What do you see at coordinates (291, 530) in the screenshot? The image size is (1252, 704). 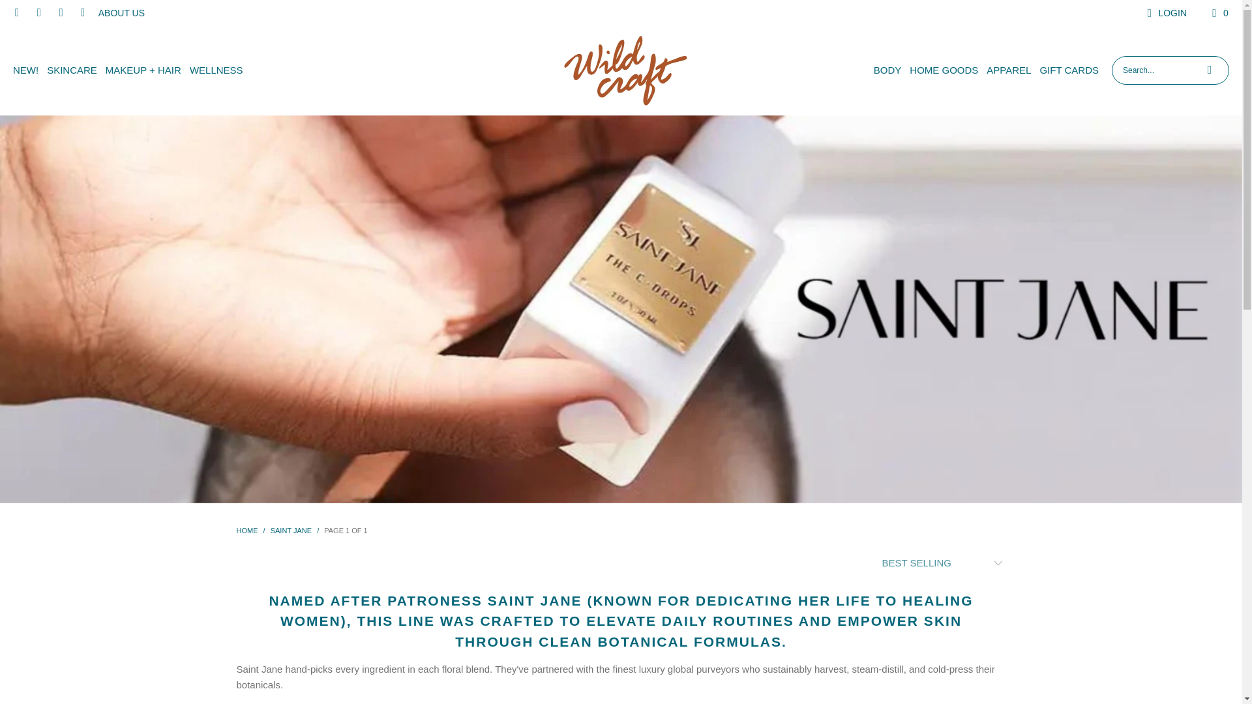 I see `Saint Jane` at bounding box center [291, 530].